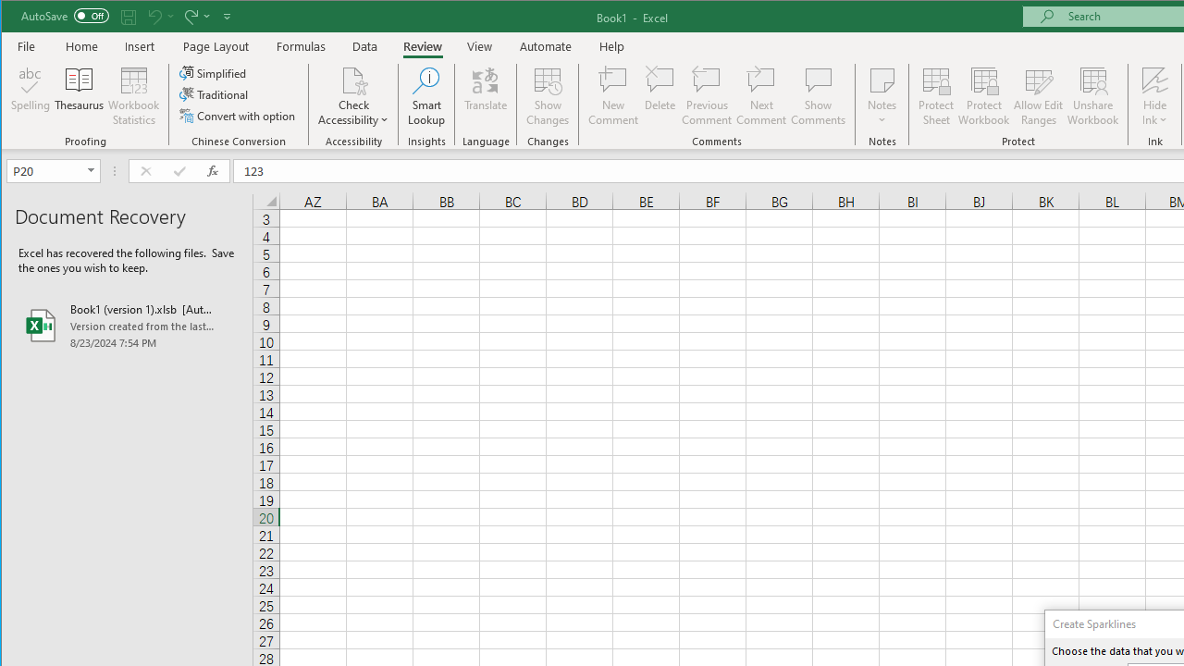  What do you see at coordinates (1154, 114) in the screenshot?
I see `More Options` at bounding box center [1154, 114].